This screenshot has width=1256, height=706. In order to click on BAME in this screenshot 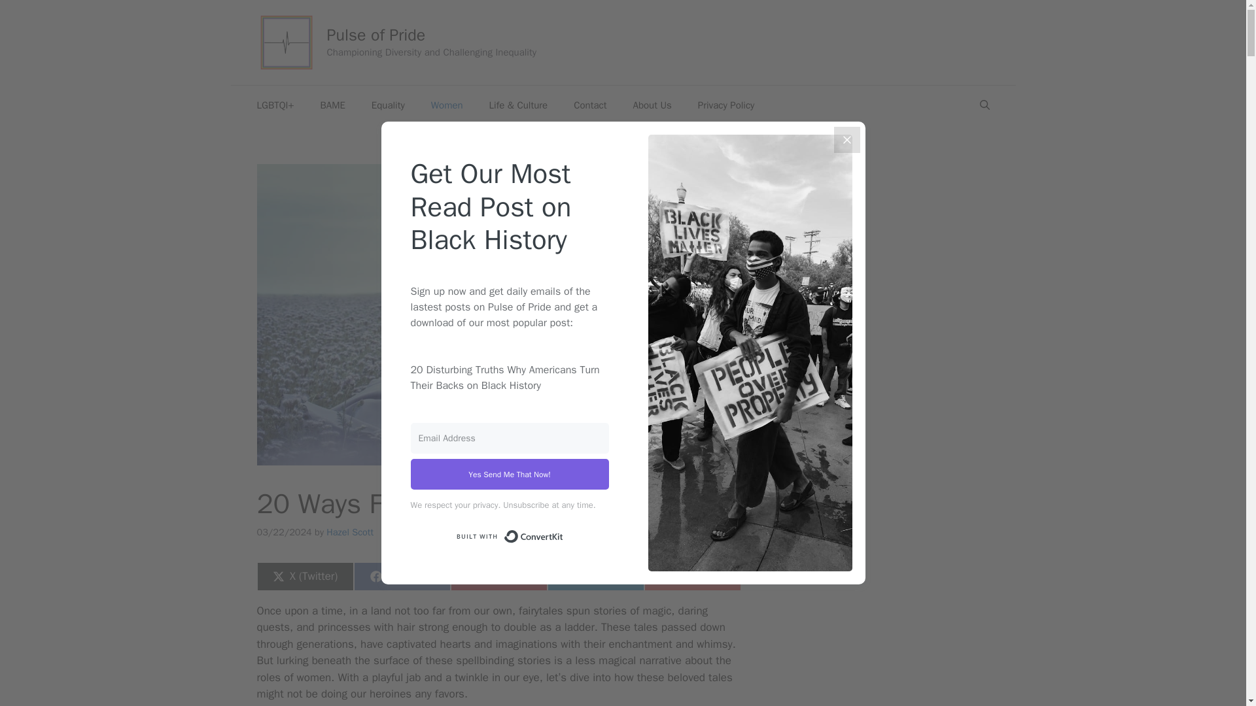, I will do `click(498, 576)`.